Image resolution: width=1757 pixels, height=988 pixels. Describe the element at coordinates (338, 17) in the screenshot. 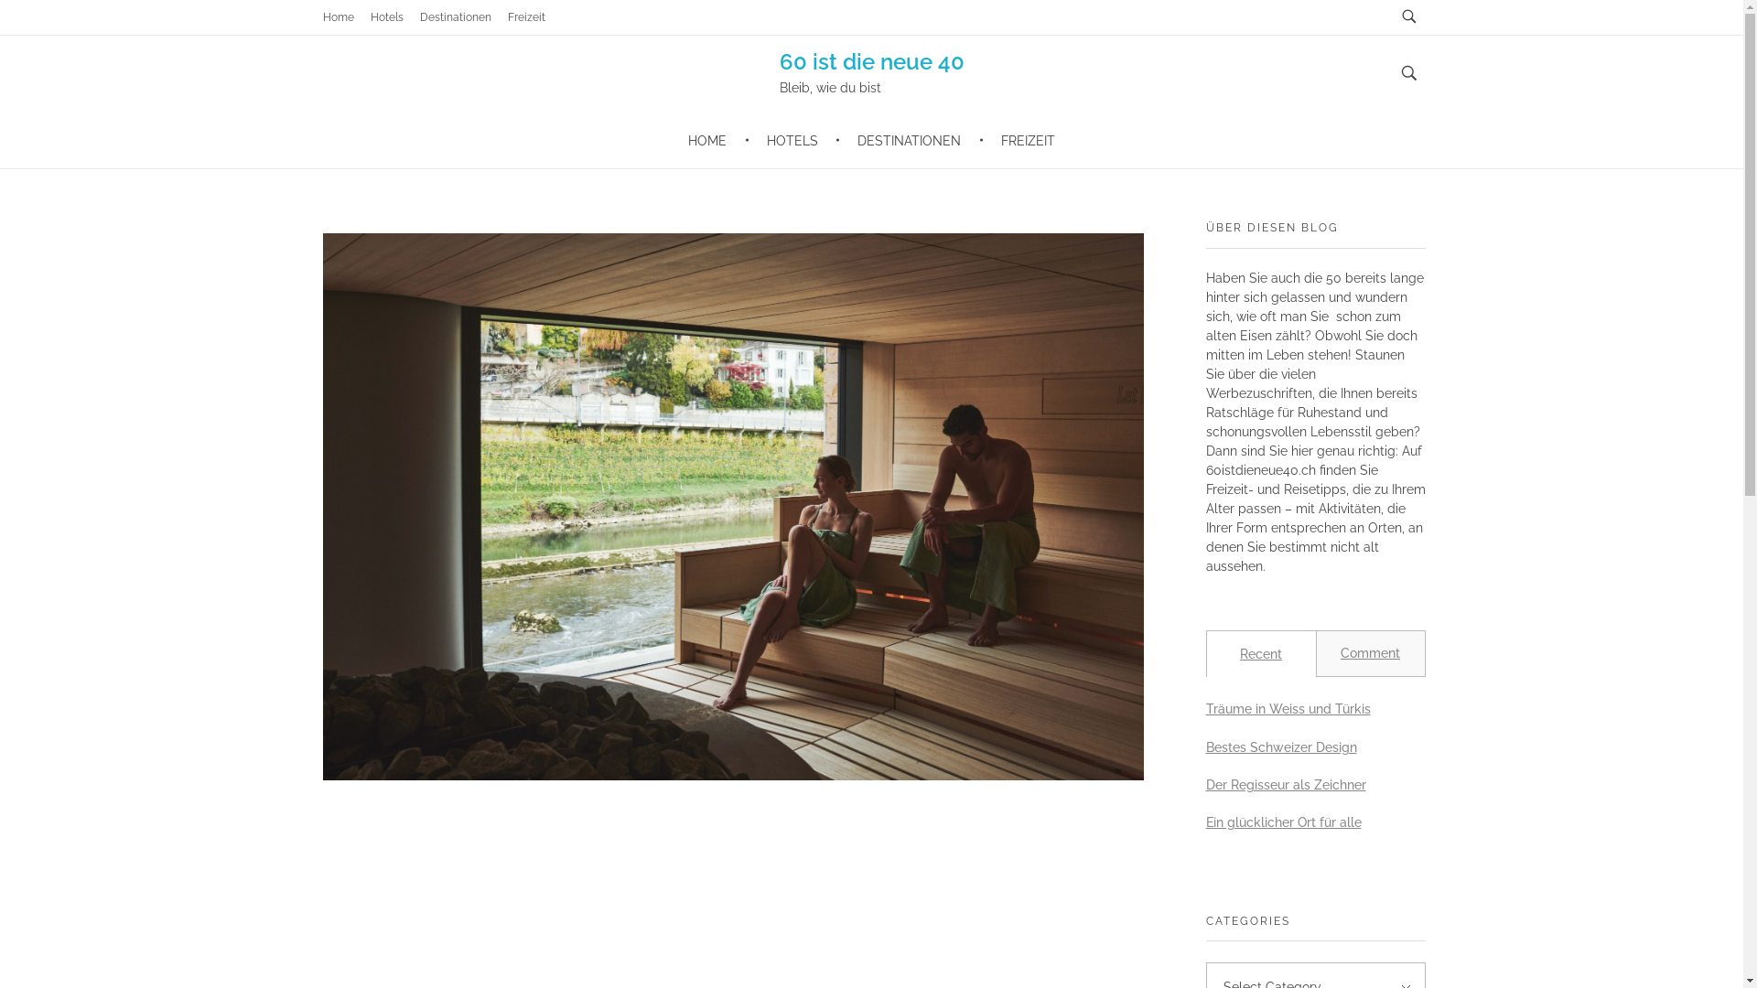

I see `Home` at that location.